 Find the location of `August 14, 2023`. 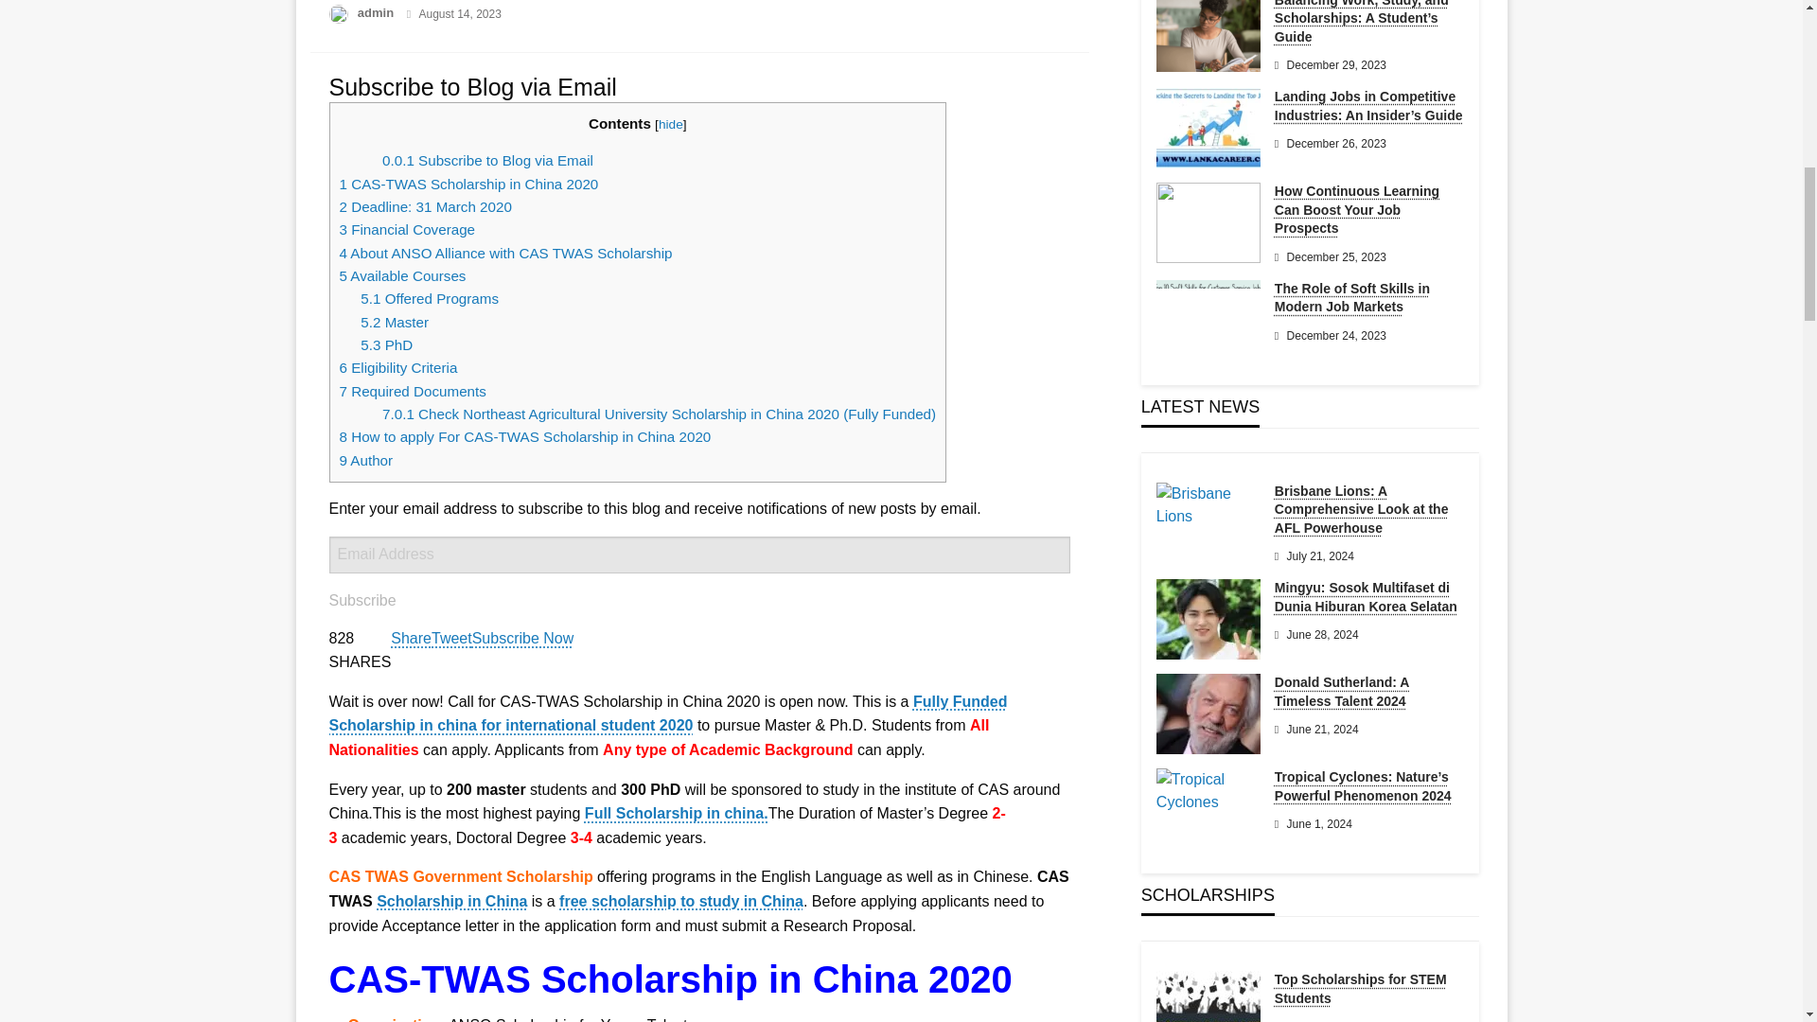

August 14, 2023 is located at coordinates (459, 13).